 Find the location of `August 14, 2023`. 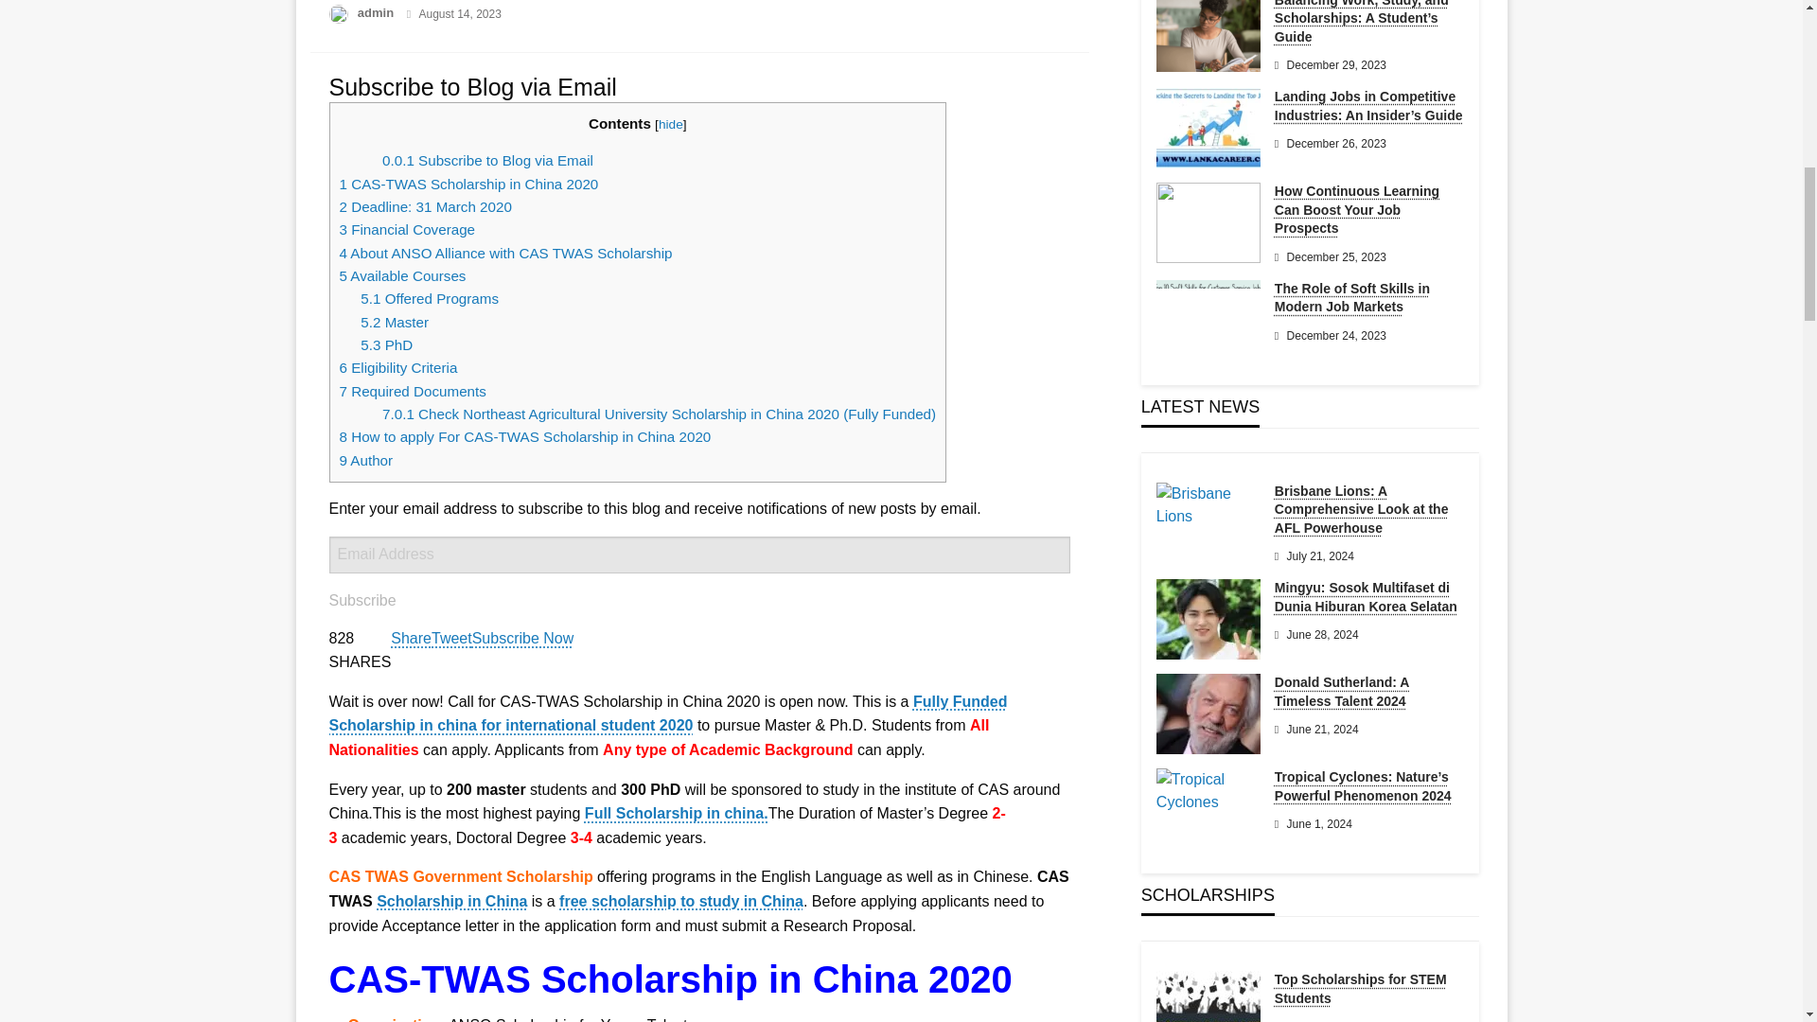

August 14, 2023 is located at coordinates (459, 13).